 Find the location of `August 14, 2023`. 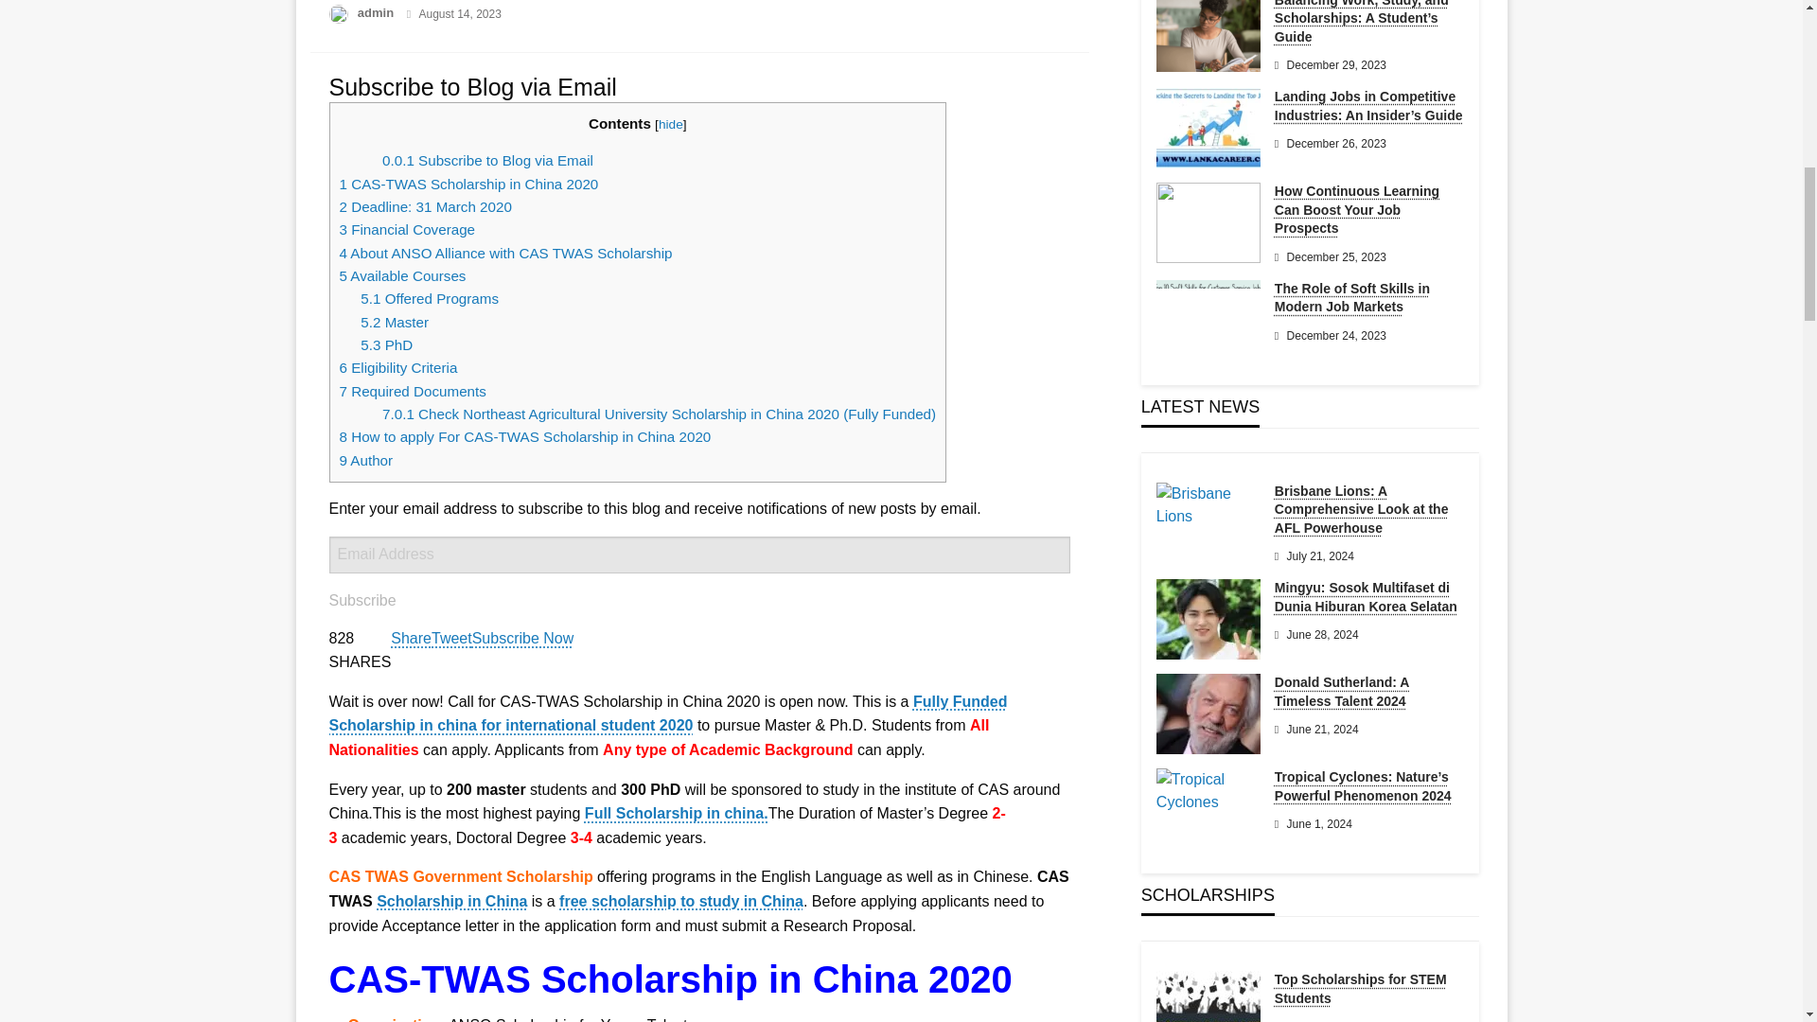

August 14, 2023 is located at coordinates (459, 13).